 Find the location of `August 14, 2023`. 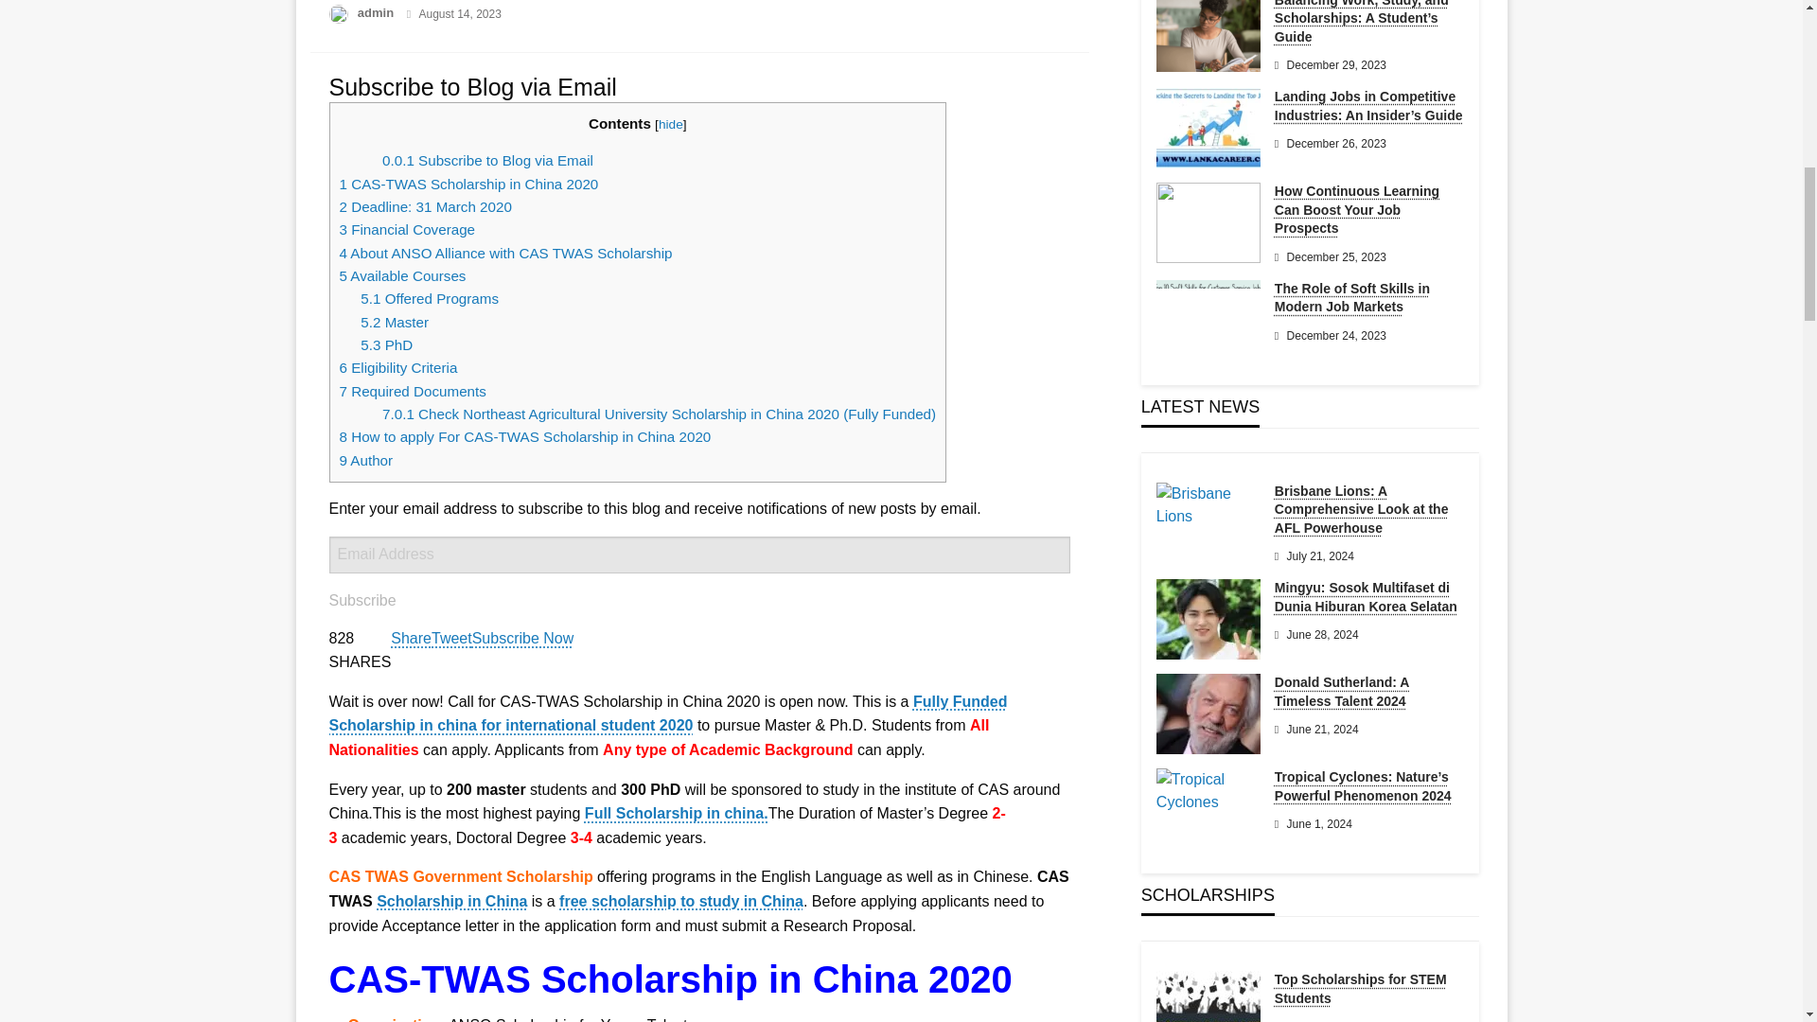

August 14, 2023 is located at coordinates (459, 13).